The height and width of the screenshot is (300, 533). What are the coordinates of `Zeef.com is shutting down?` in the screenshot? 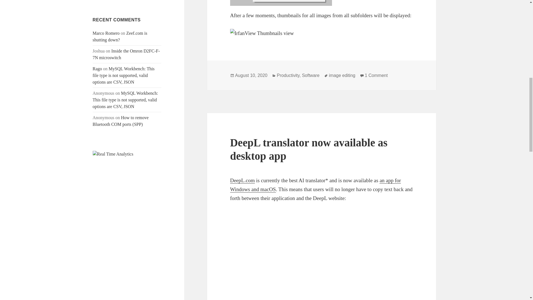 It's located at (120, 37).